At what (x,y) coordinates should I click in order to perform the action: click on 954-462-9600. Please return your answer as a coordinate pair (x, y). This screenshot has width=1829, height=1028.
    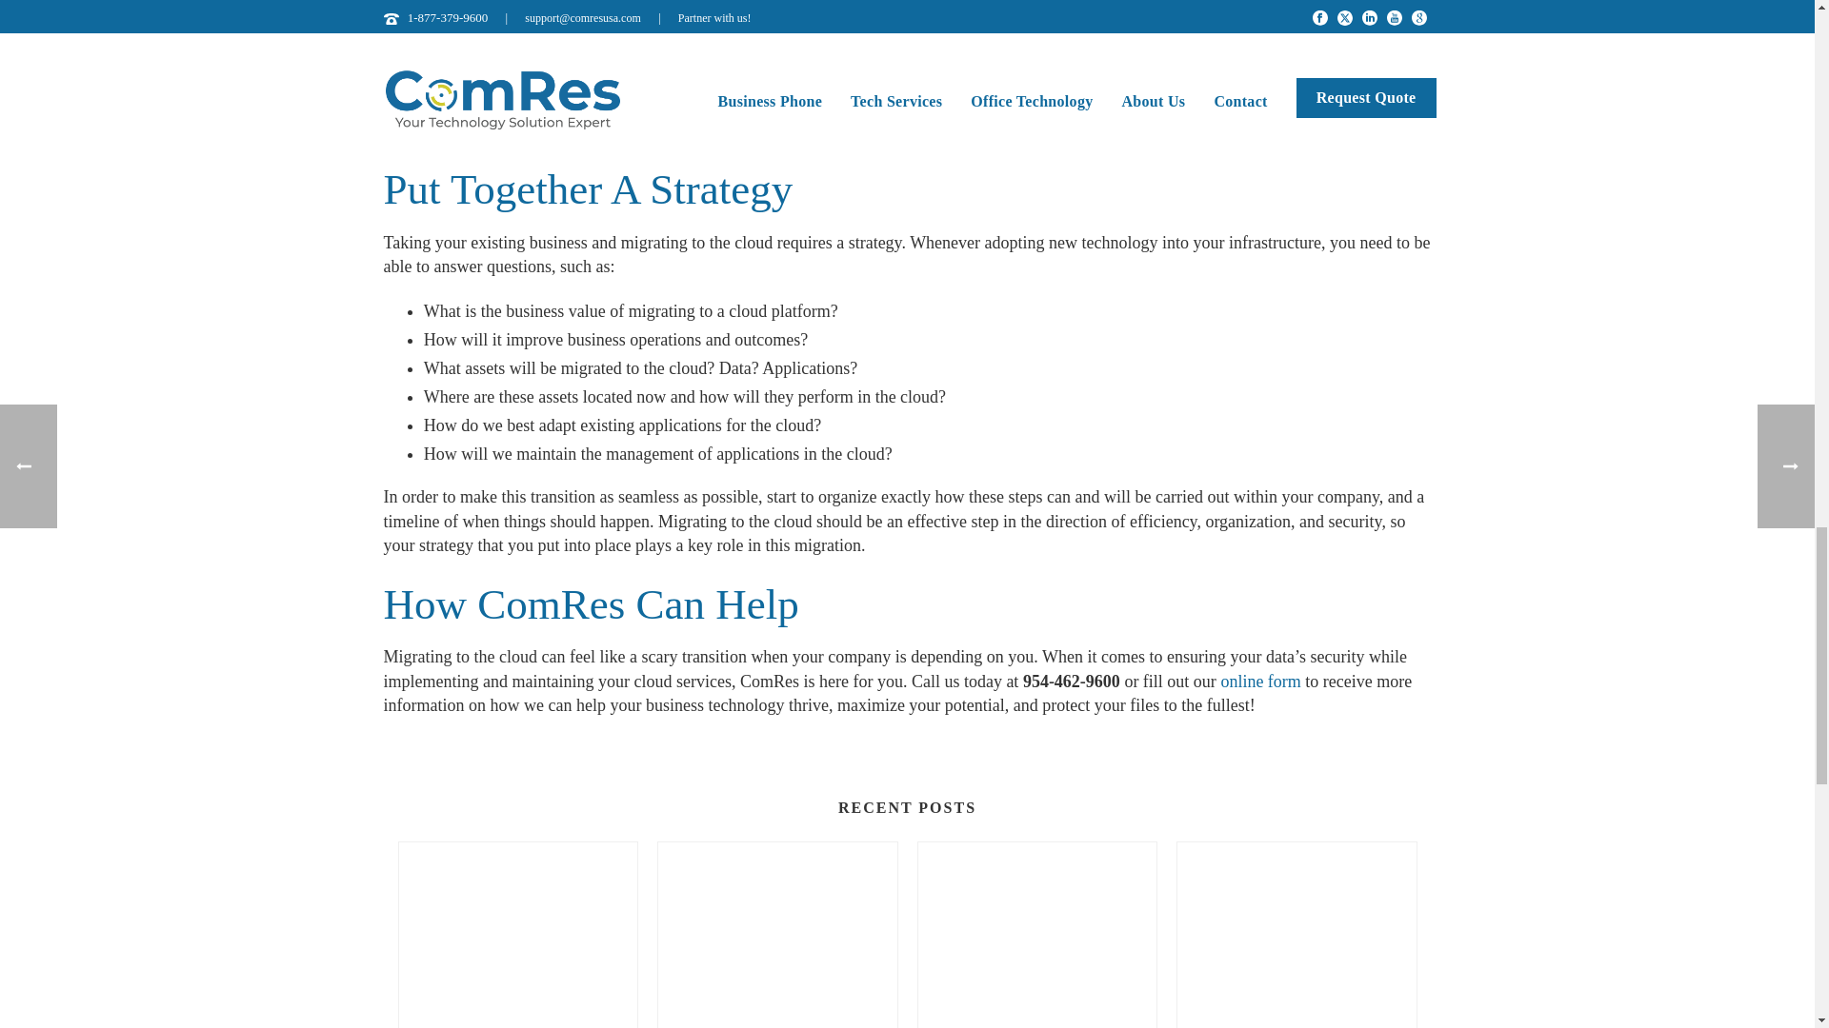
    Looking at the image, I should click on (1071, 682).